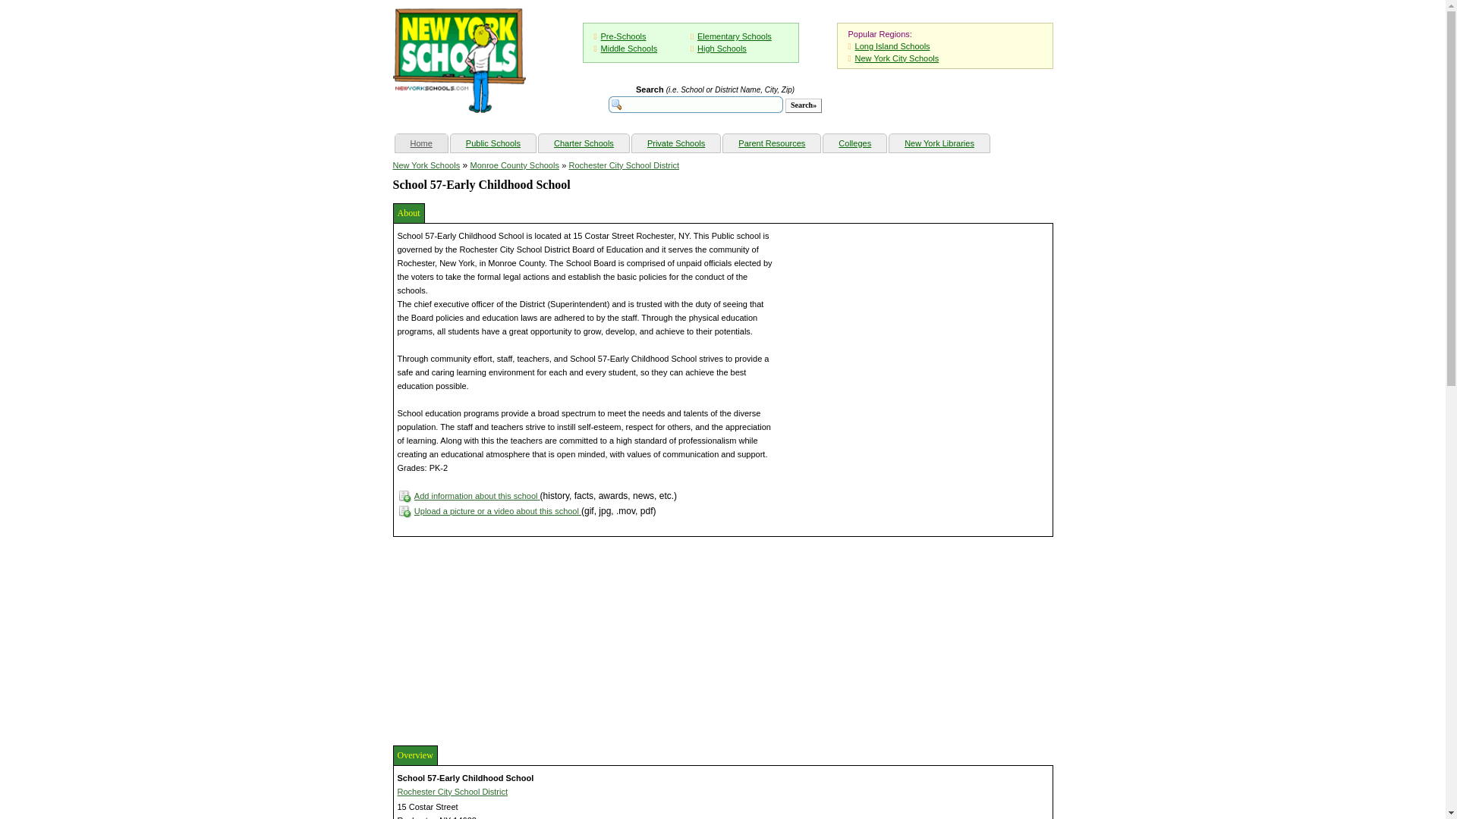 Image resolution: width=1457 pixels, height=819 pixels. What do you see at coordinates (629, 49) in the screenshot?
I see `Middle Schools` at bounding box center [629, 49].